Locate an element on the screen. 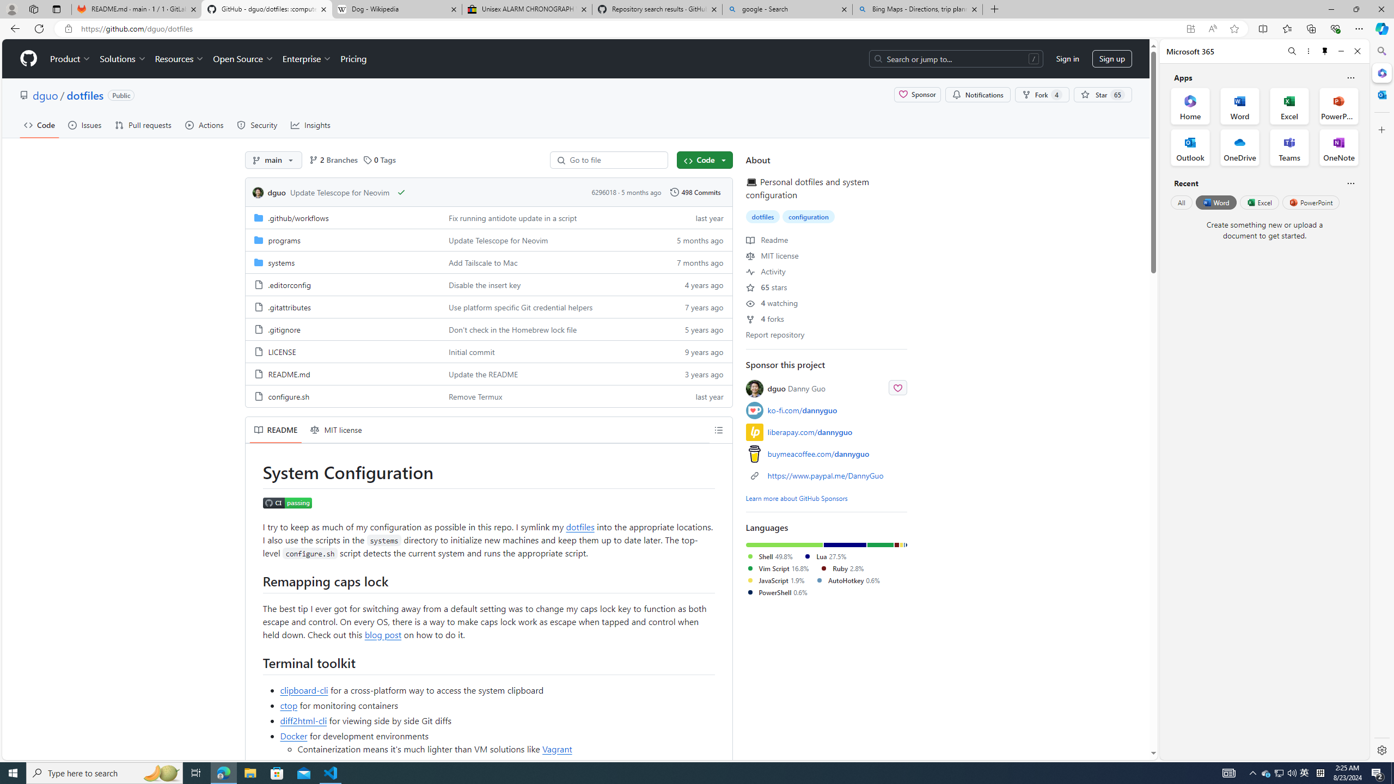  LICENSE, (File) is located at coordinates (281, 352).